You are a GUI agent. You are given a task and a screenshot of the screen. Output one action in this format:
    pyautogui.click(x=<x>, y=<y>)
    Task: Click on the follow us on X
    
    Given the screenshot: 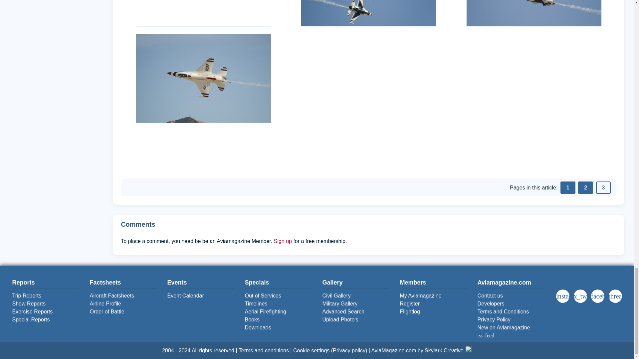 What is the action you would take?
    pyautogui.click(x=582, y=296)
    